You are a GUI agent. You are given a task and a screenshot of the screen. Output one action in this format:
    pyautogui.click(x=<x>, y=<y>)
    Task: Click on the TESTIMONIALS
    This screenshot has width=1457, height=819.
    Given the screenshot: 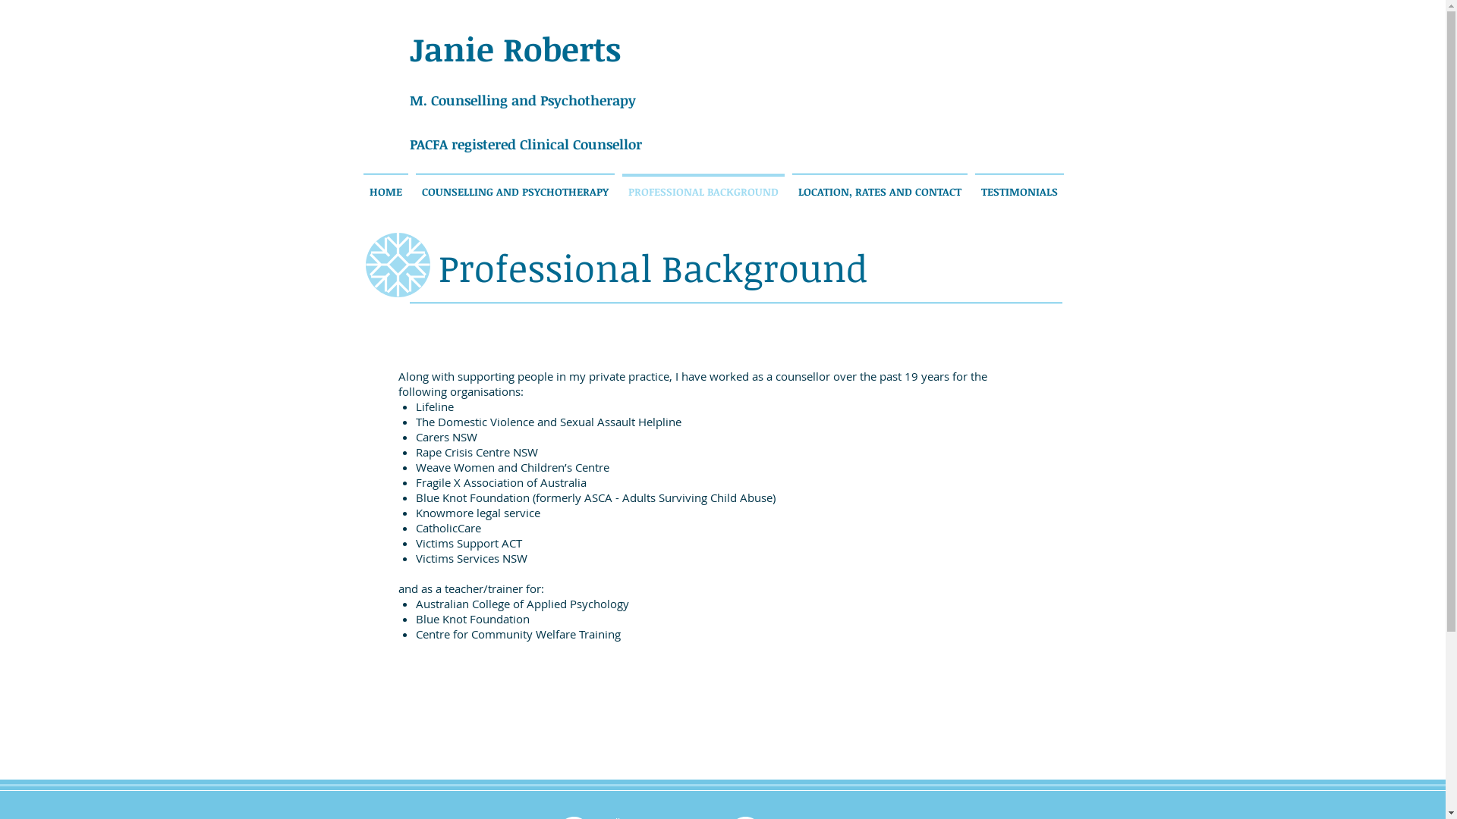 What is the action you would take?
    pyautogui.click(x=1020, y=185)
    